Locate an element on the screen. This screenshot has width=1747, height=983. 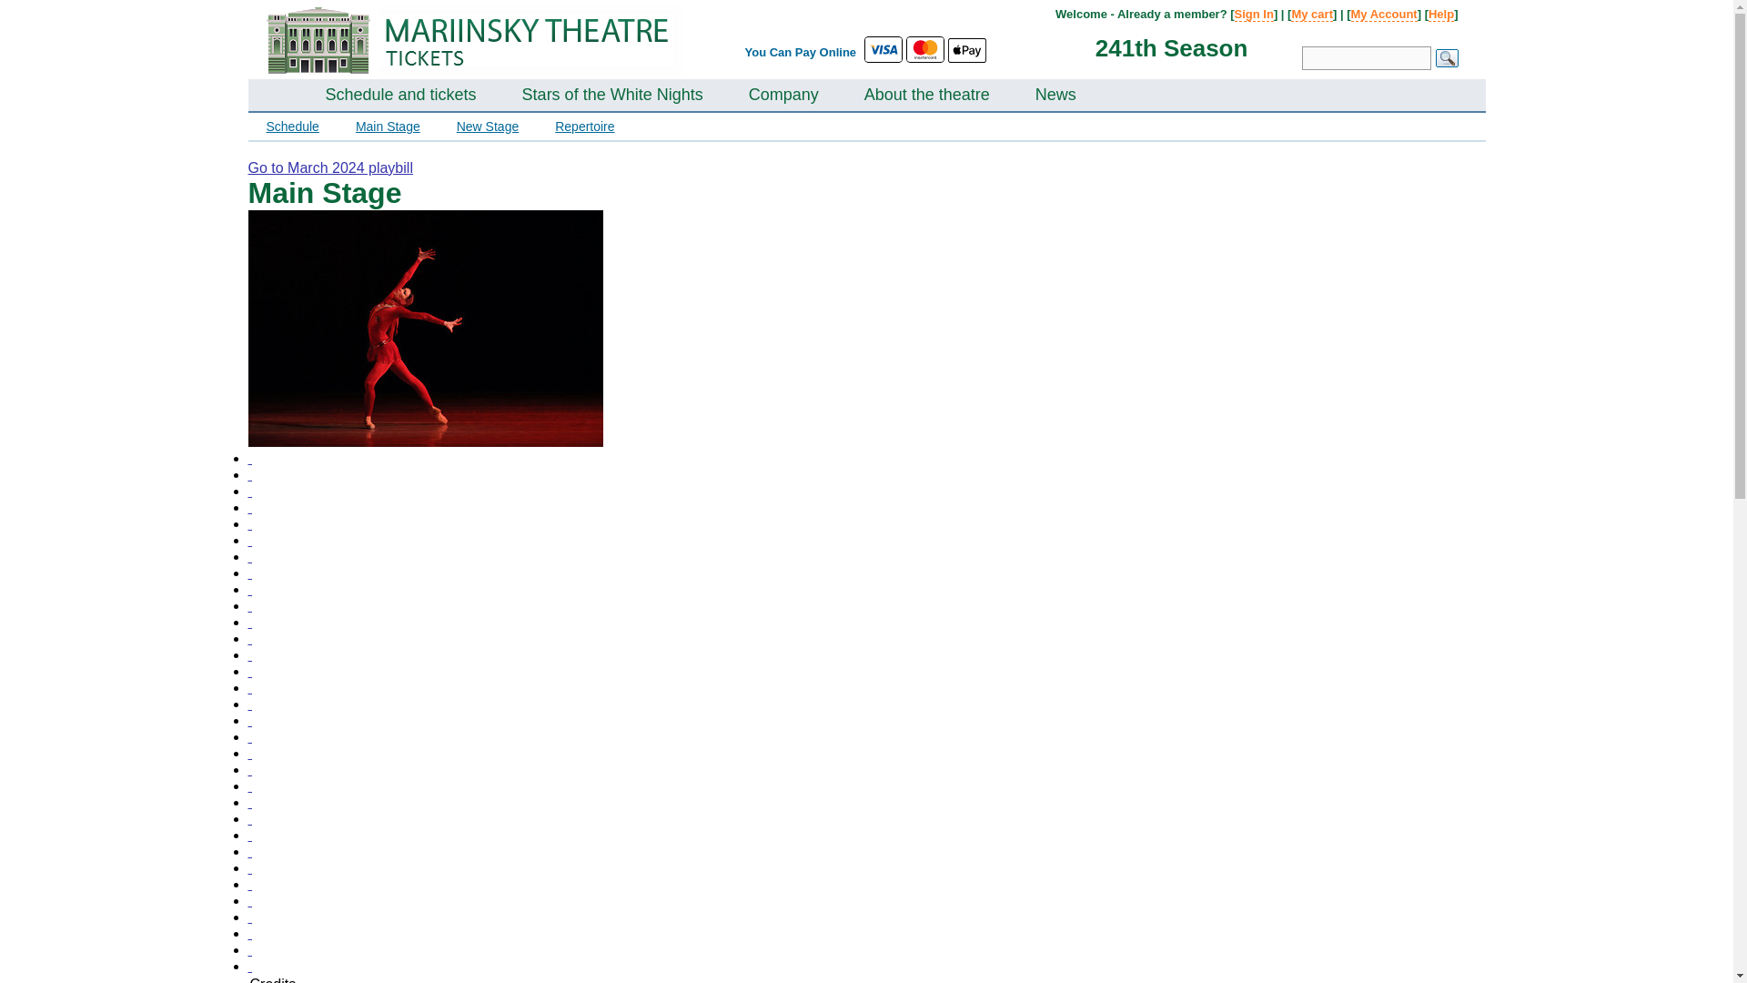
Stars of the White Nights is located at coordinates (613, 96).